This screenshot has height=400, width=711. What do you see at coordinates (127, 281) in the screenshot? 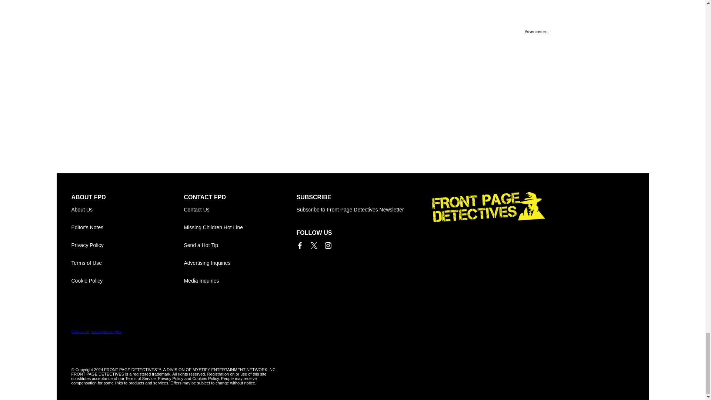
I see `Cookie Policy` at bounding box center [127, 281].